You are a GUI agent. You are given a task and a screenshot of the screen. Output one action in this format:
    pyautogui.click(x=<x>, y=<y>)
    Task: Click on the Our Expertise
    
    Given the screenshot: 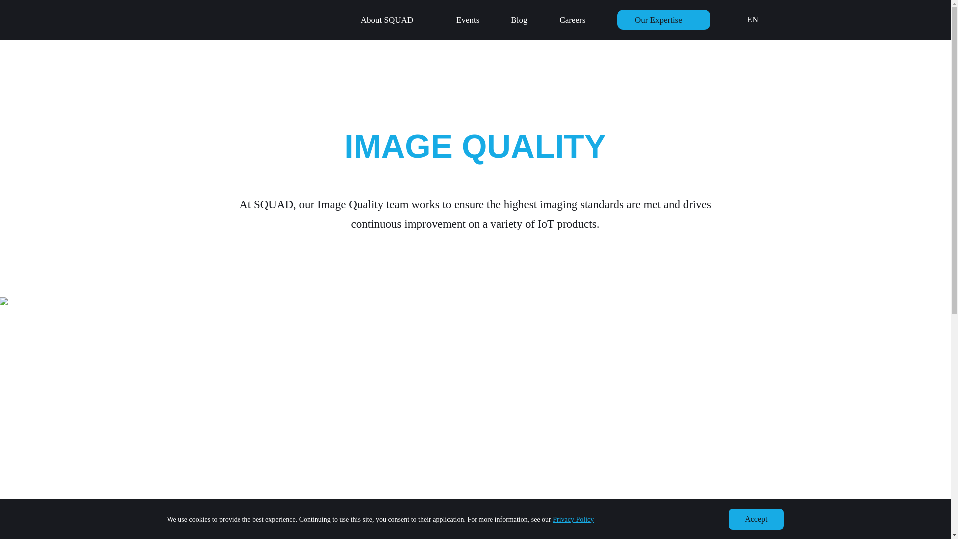 What is the action you would take?
    pyautogui.click(x=658, y=20)
    